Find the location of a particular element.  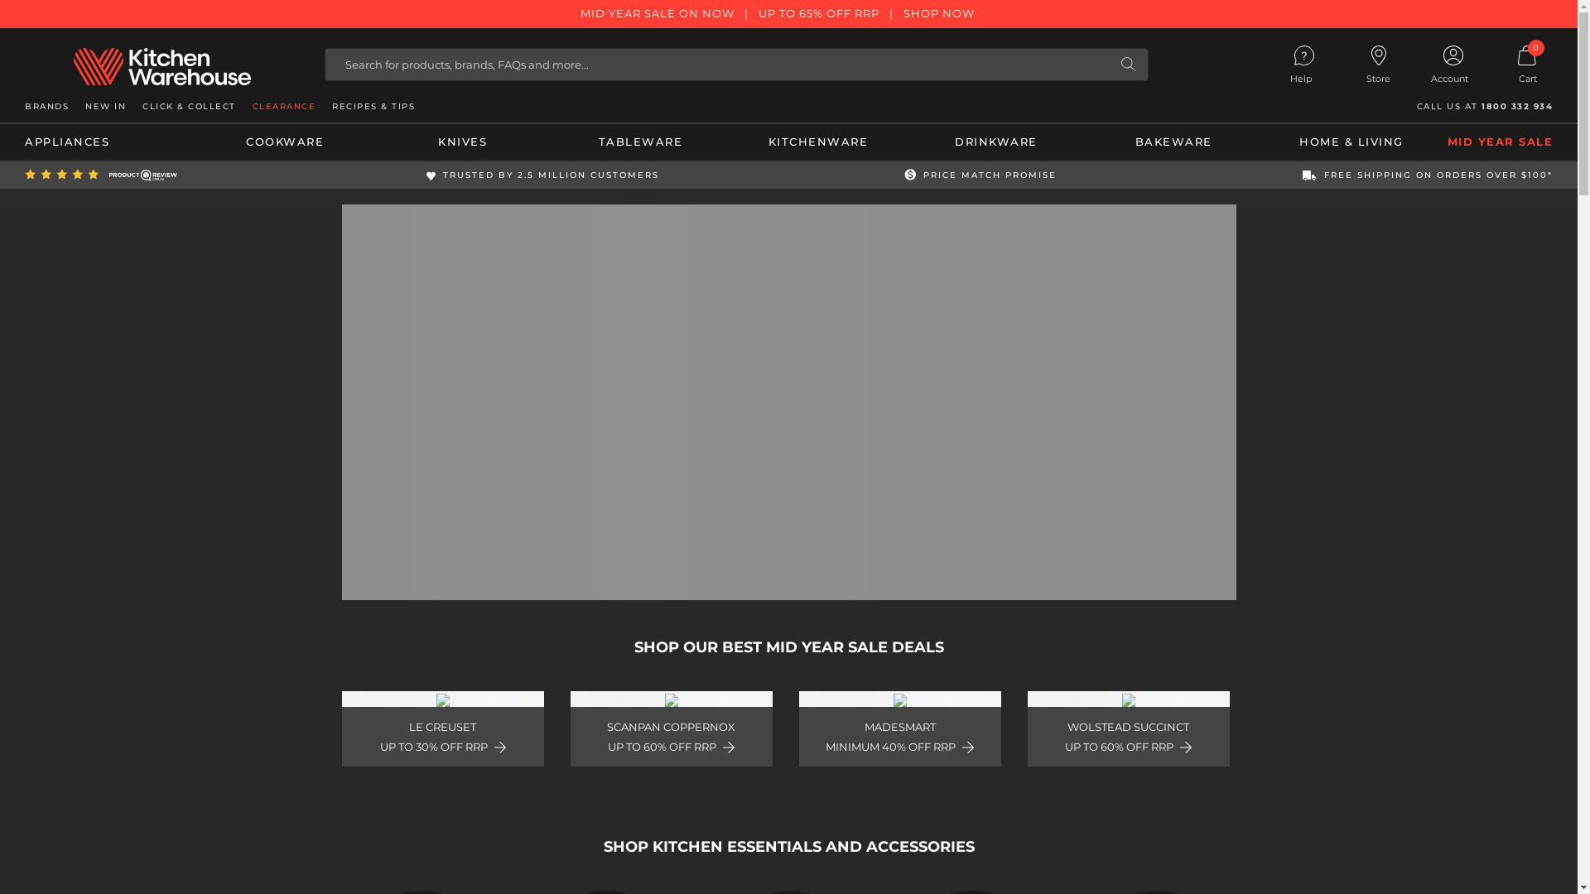

Store
Store is located at coordinates (1379, 65).